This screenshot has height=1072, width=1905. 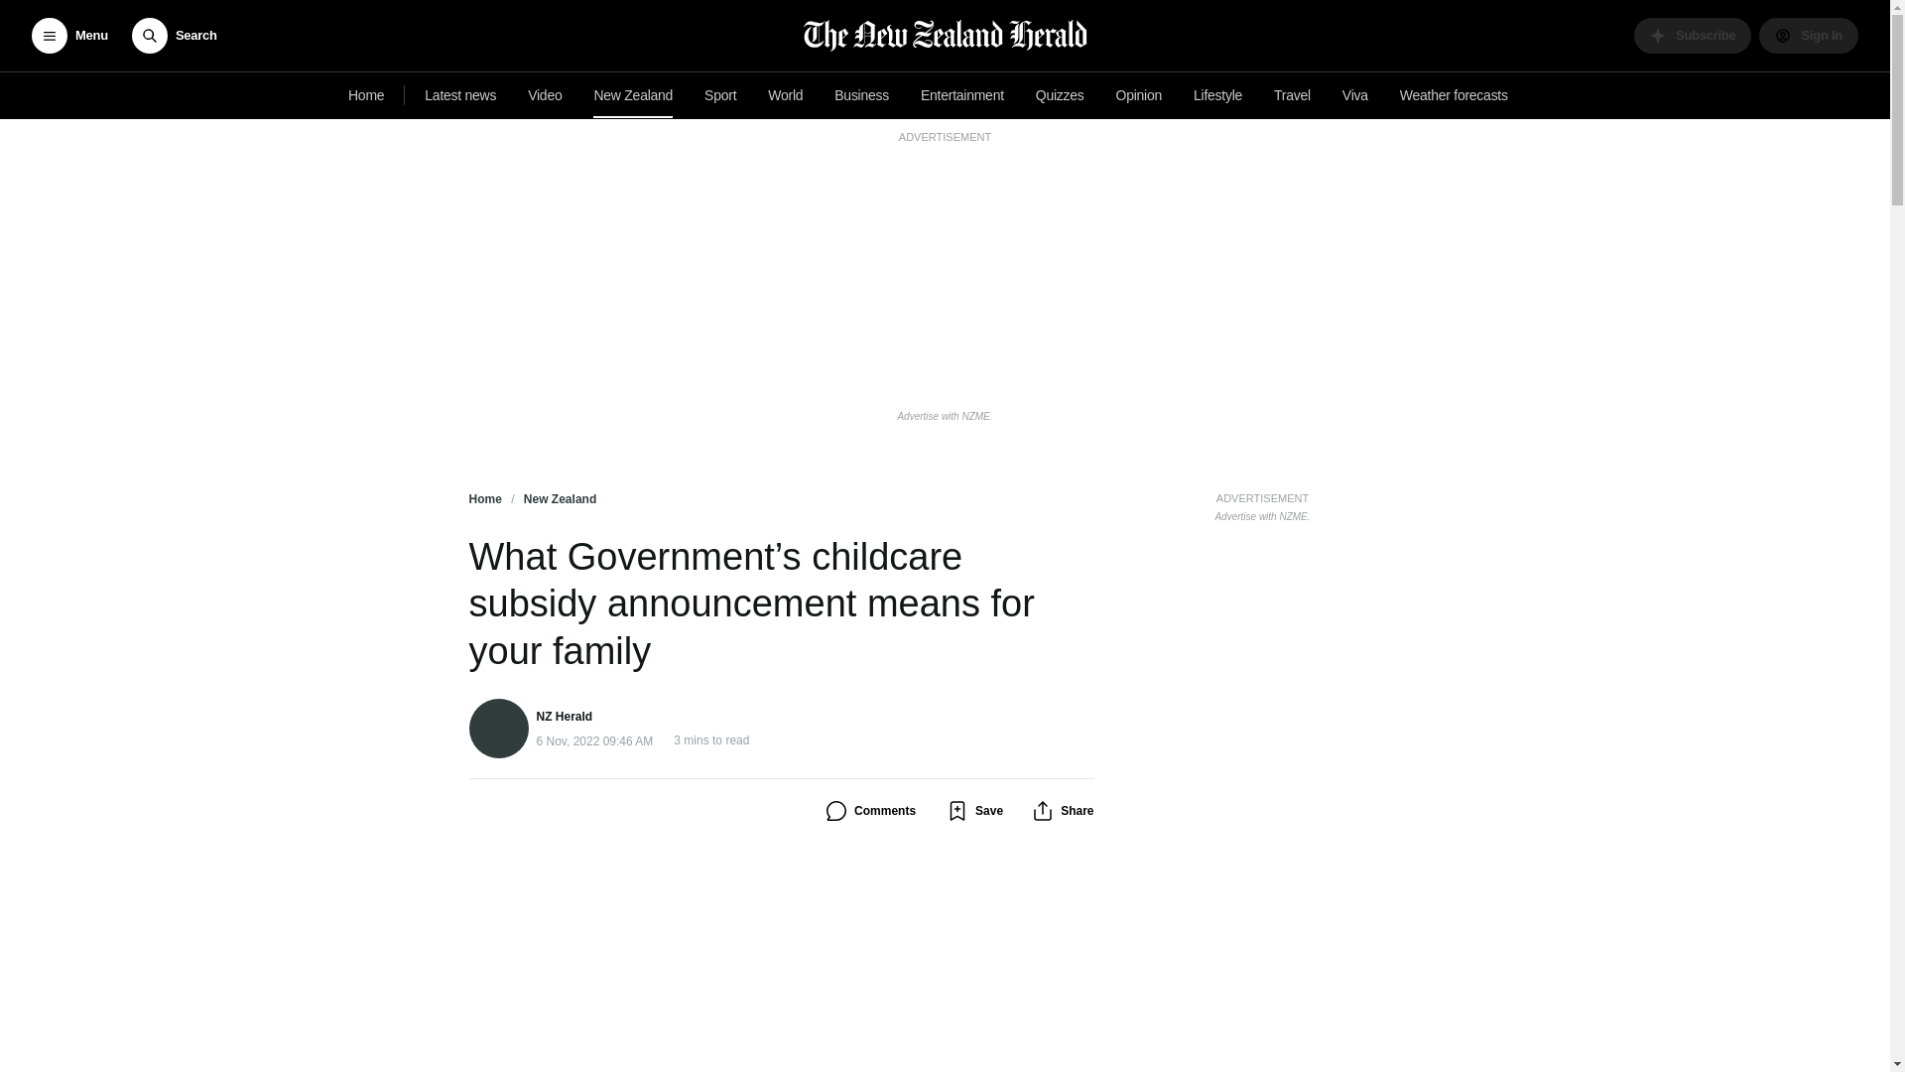 I want to click on Subscribe, so click(x=1693, y=36).